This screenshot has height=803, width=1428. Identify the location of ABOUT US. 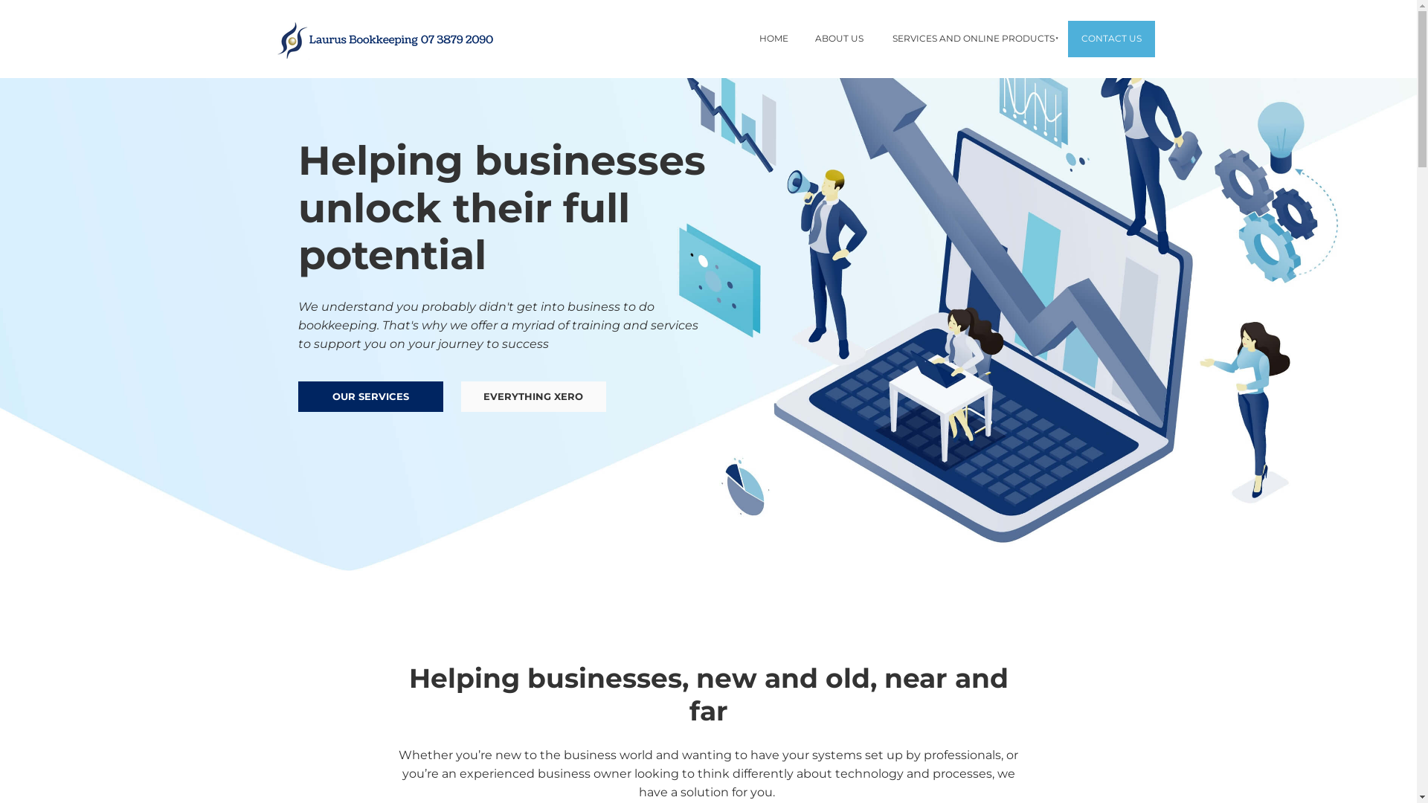
(839, 39).